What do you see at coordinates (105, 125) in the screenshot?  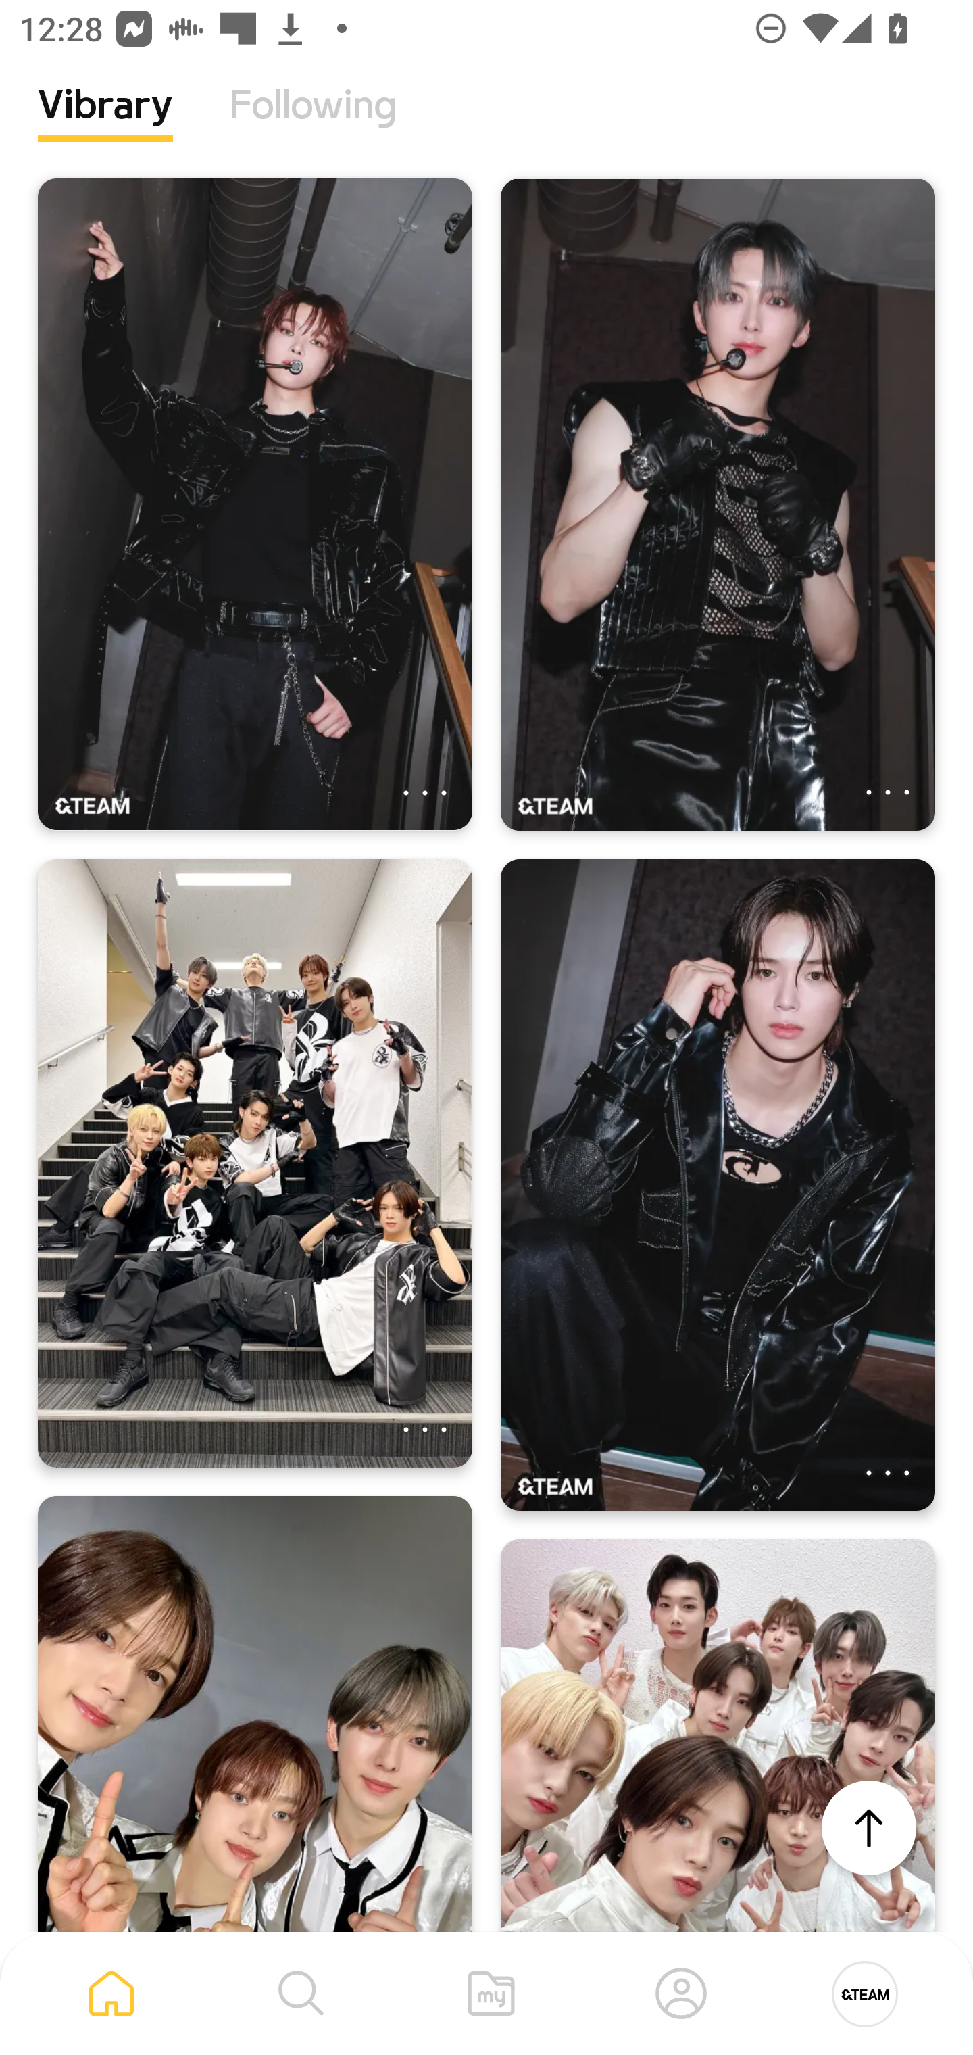 I see `Vibrary` at bounding box center [105, 125].